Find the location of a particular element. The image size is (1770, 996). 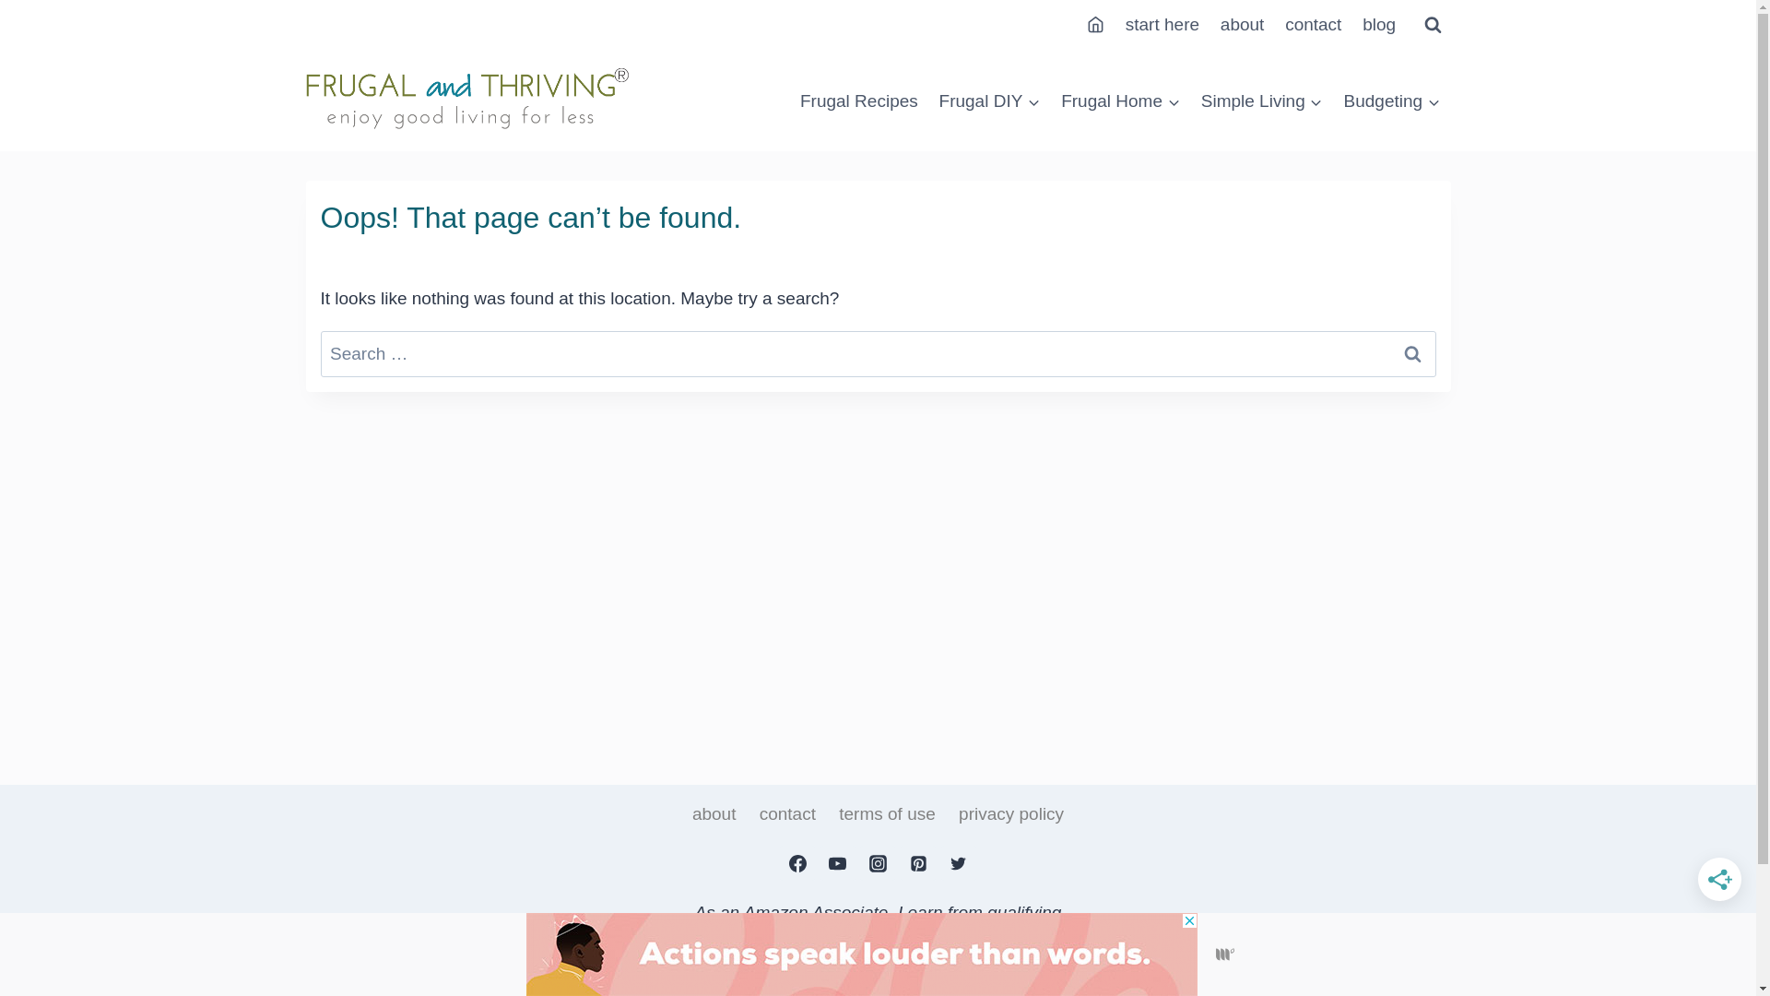

terms of use is located at coordinates (887, 814).